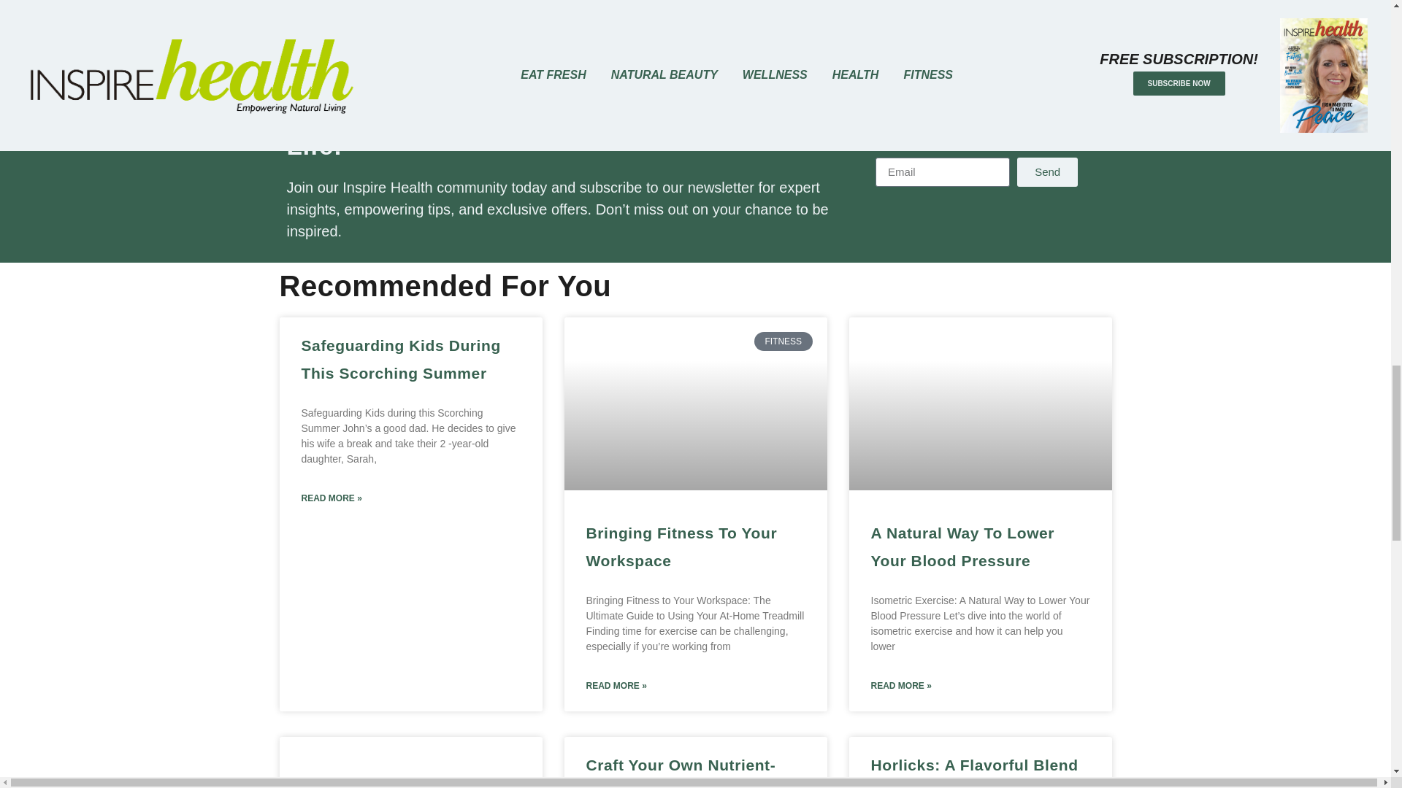 The width and height of the screenshot is (1402, 788). I want to click on A Natural Way To Lower Your Blood Pressure, so click(962, 546).